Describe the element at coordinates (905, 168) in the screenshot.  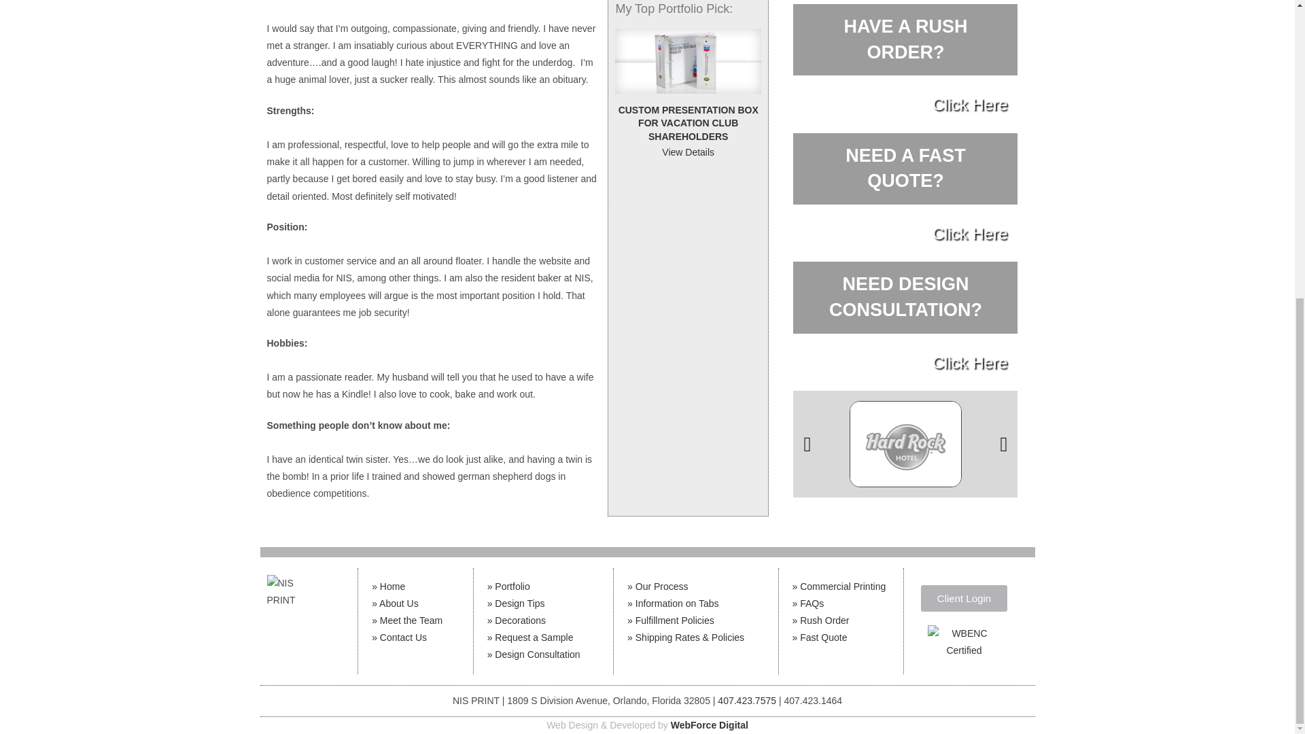
I see `Click Here` at that location.